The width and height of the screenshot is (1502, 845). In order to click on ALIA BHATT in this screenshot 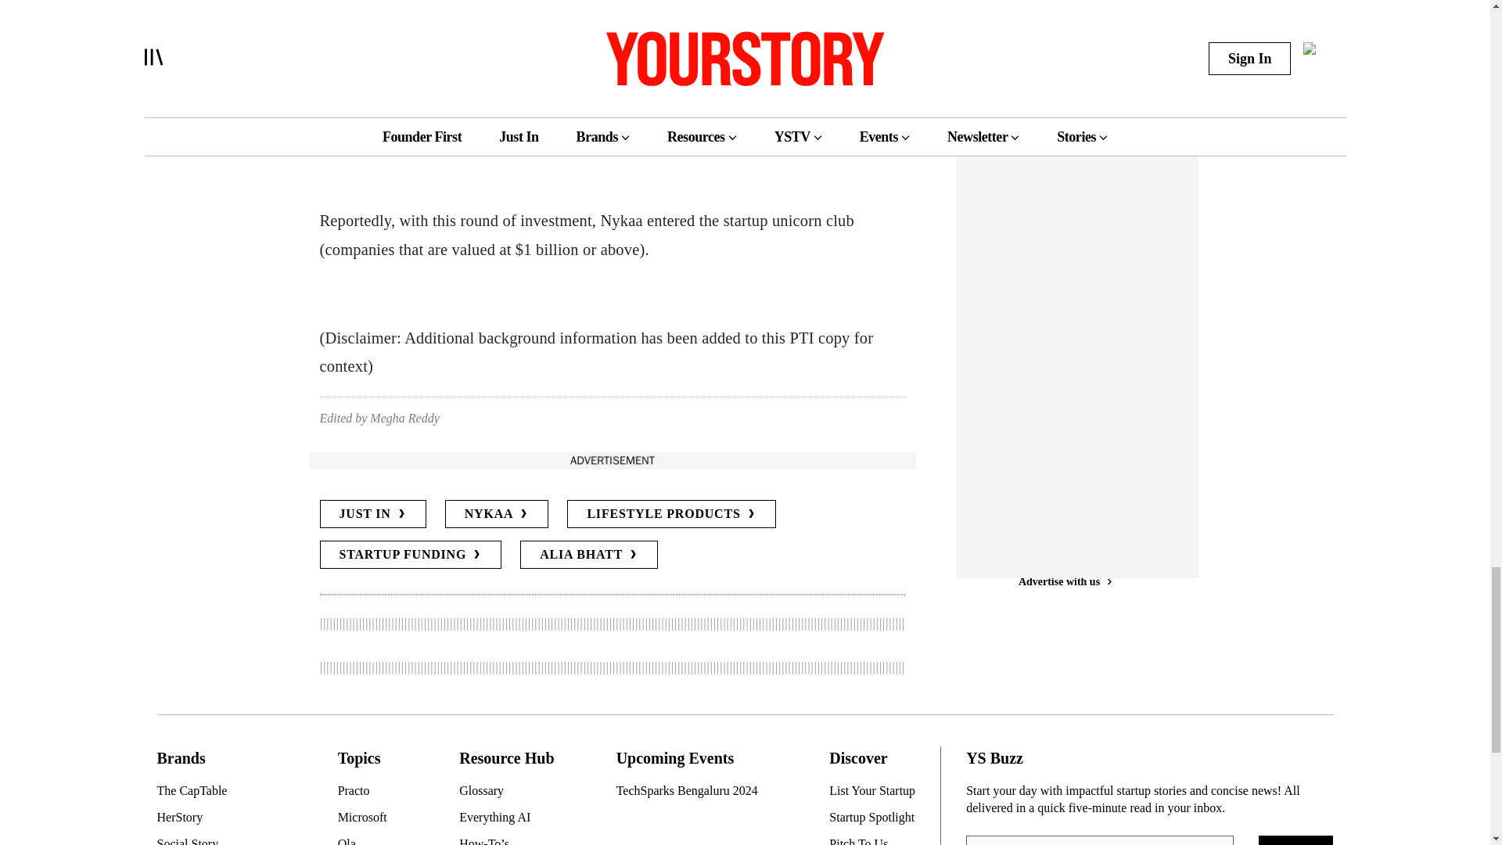, I will do `click(588, 554)`.